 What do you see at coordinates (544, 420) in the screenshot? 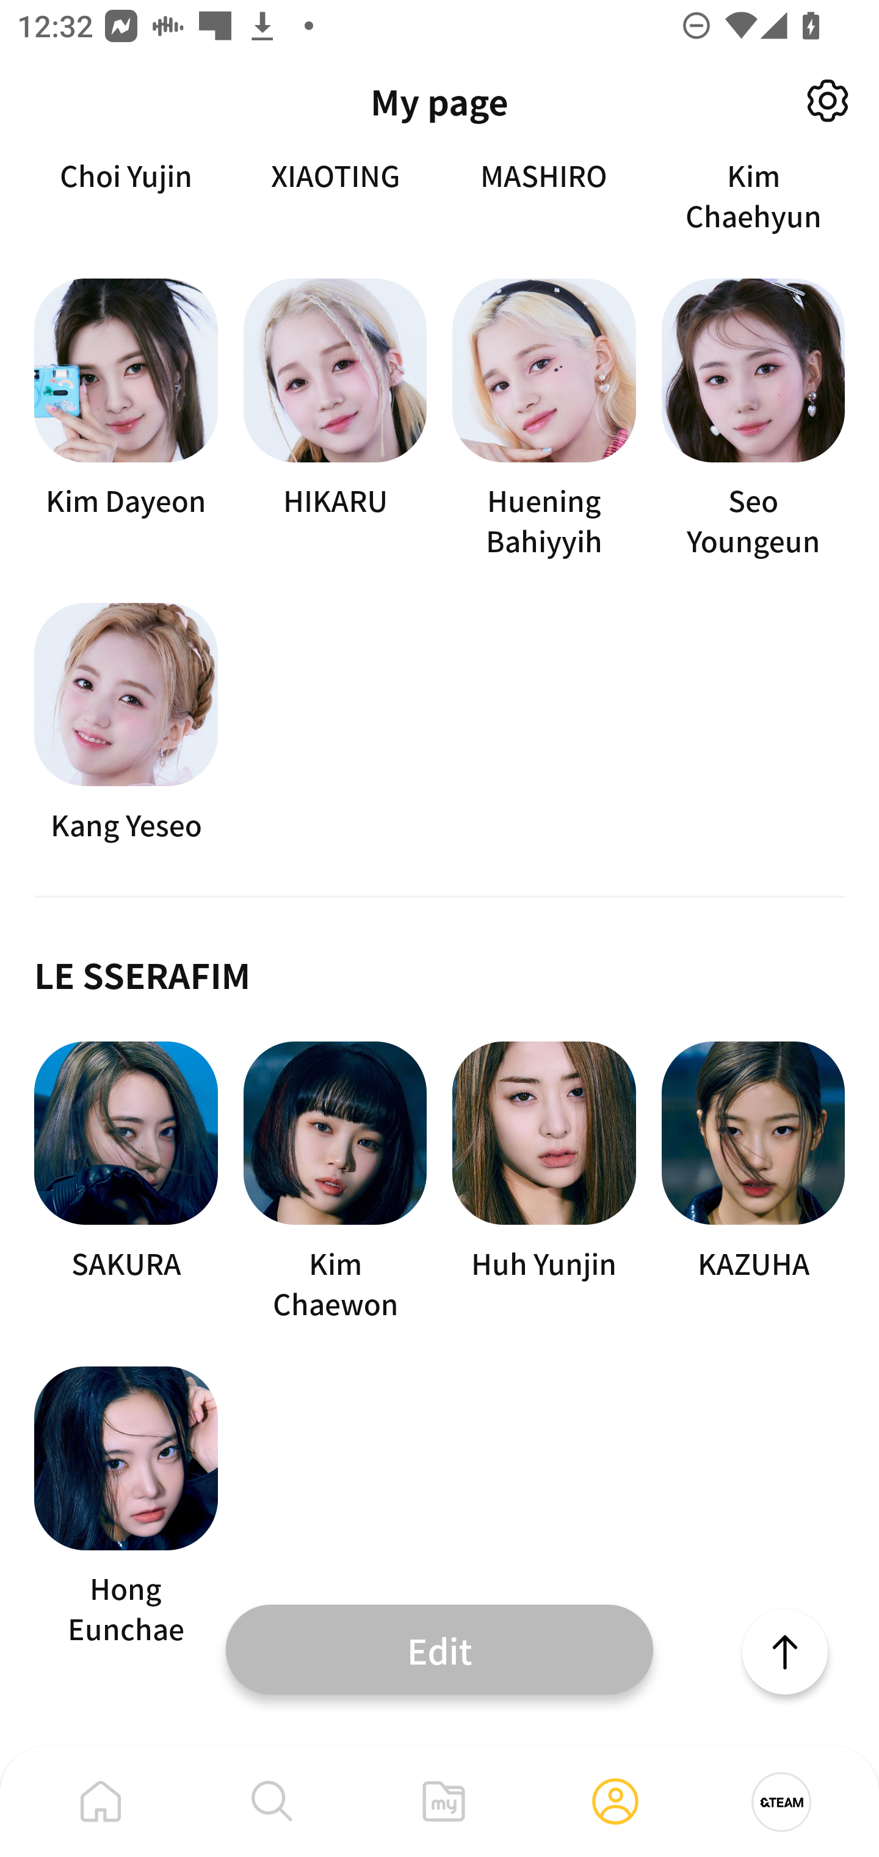
I see `Huening Bahiyyih` at bounding box center [544, 420].